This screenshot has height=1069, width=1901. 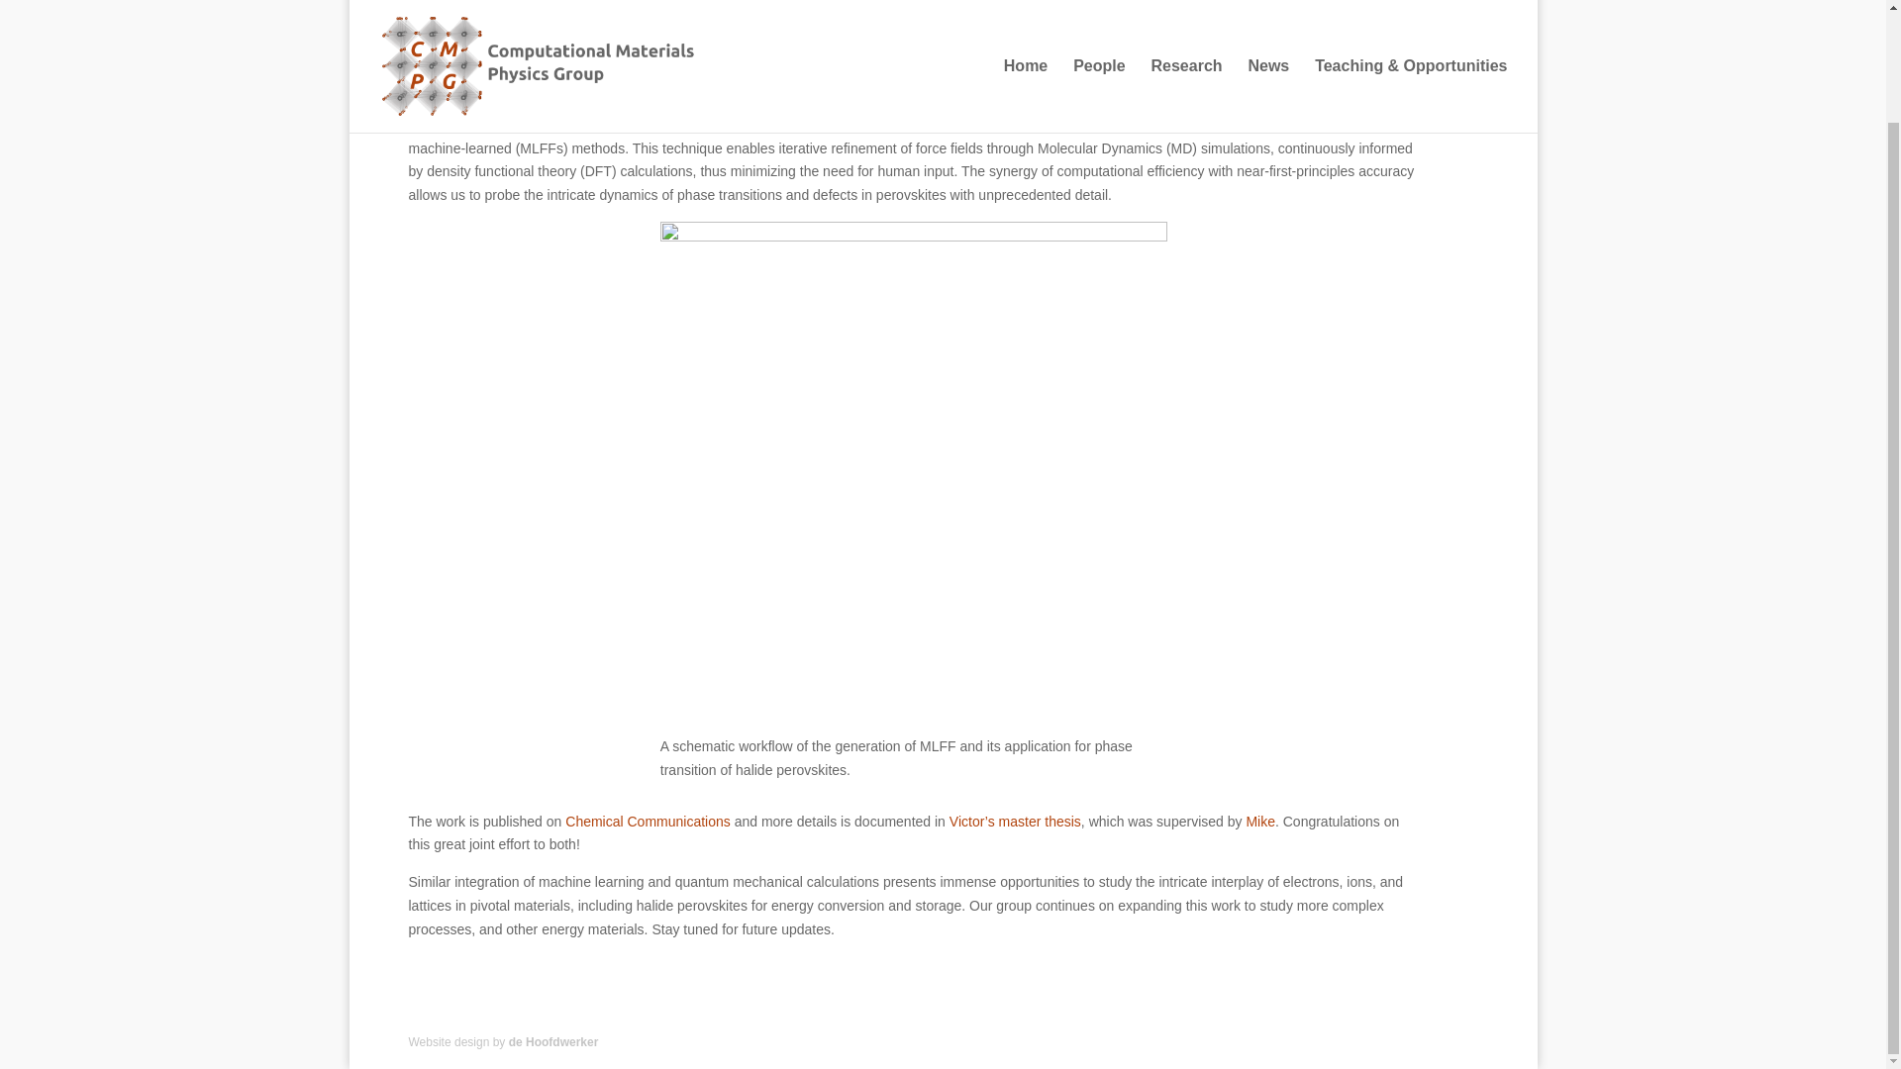 What do you see at coordinates (1186, 4) in the screenshot?
I see `Research` at bounding box center [1186, 4].